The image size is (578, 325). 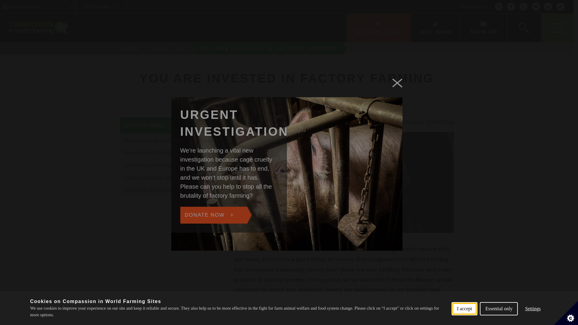 I want to click on ACT NOW, so click(x=435, y=28).